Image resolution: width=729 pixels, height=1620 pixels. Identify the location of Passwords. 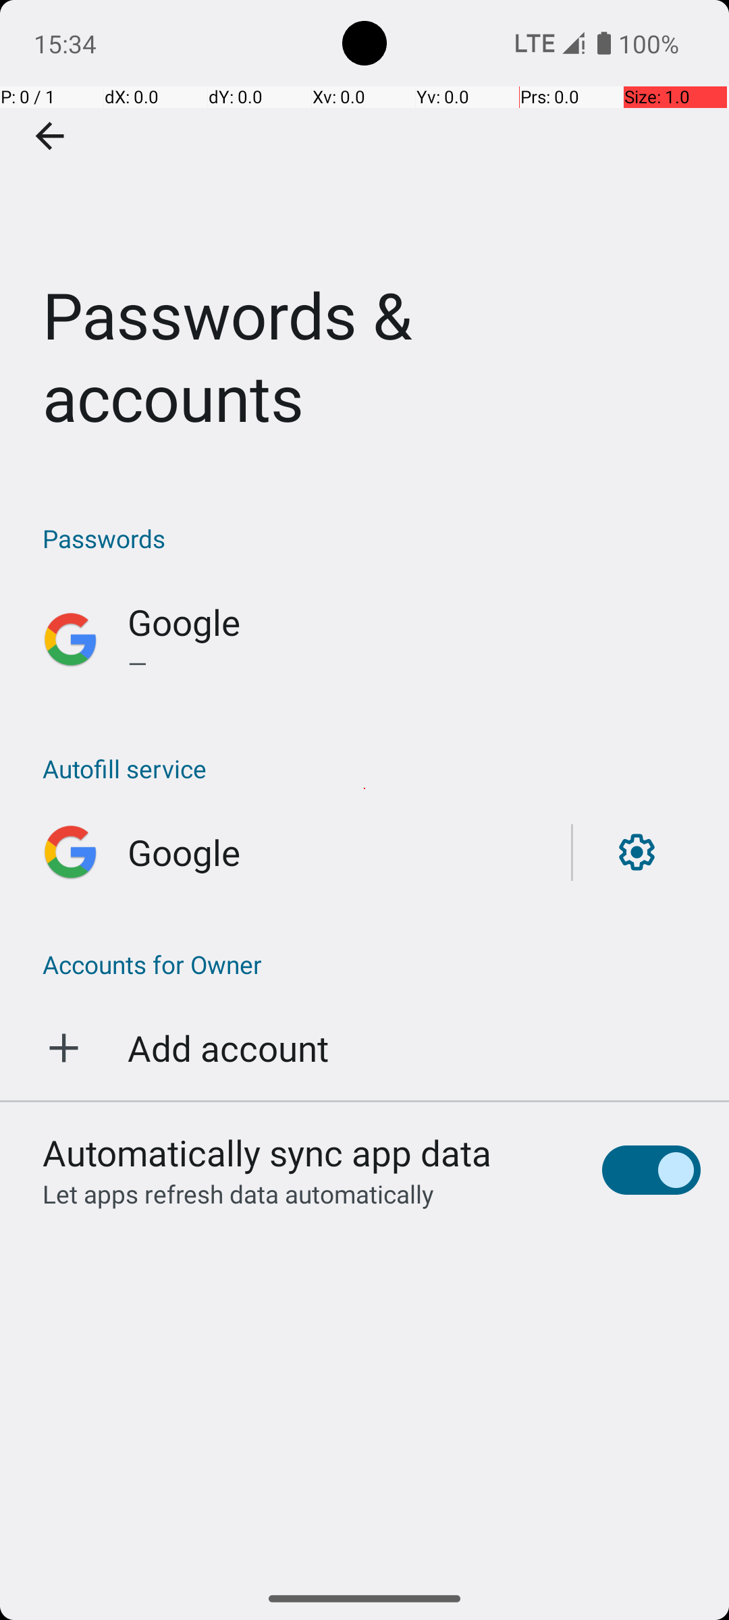
(371, 539).